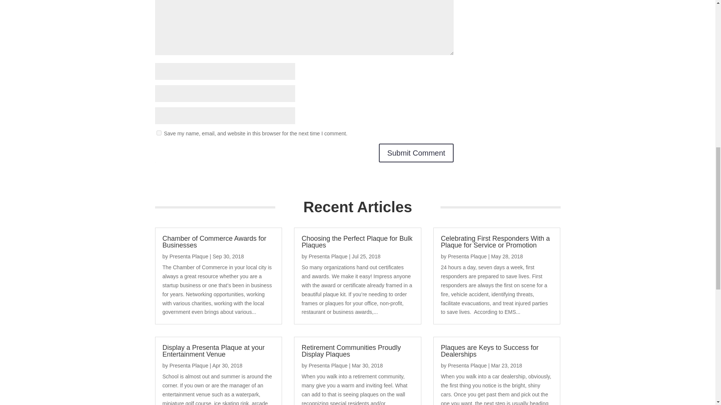 The width and height of the screenshot is (721, 405). Describe the element at coordinates (467, 256) in the screenshot. I see `Presenta Plaque` at that location.